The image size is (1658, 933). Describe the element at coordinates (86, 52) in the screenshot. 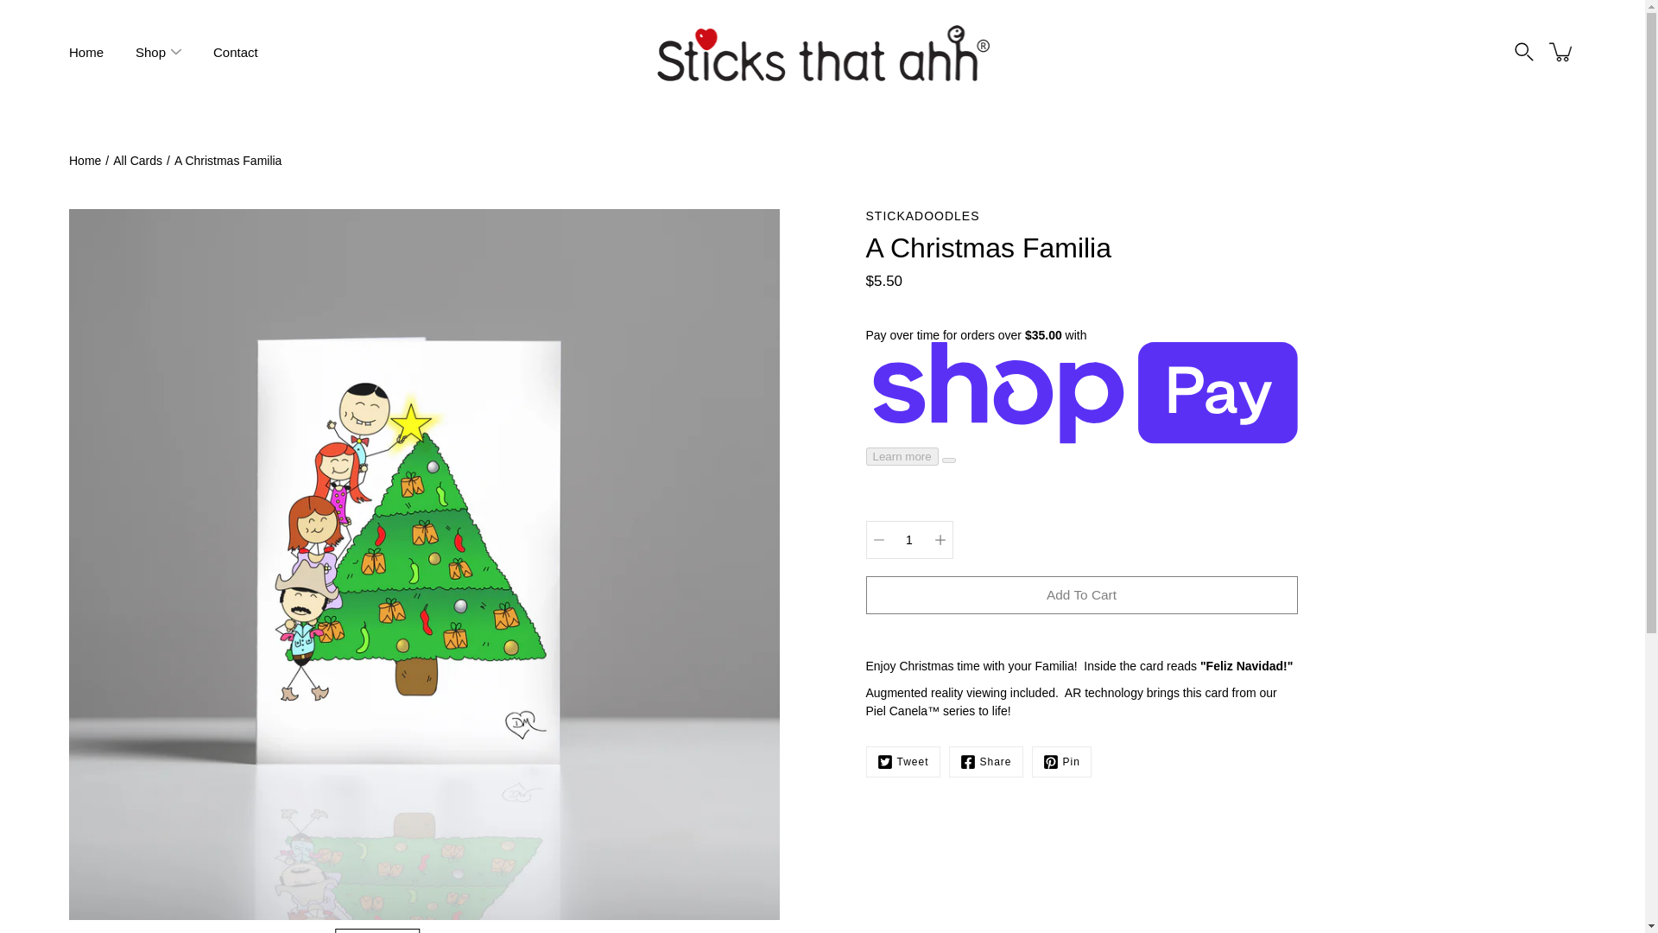

I see `Home` at that location.